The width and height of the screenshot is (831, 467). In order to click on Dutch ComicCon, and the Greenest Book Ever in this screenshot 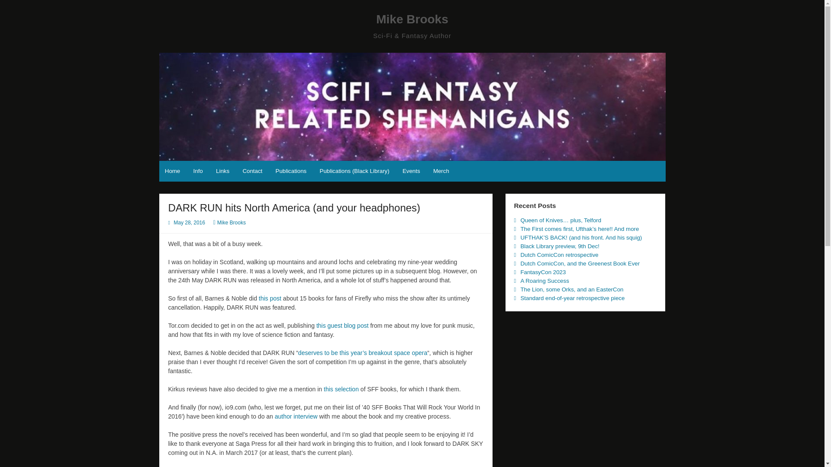, I will do `click(580, 263)`.